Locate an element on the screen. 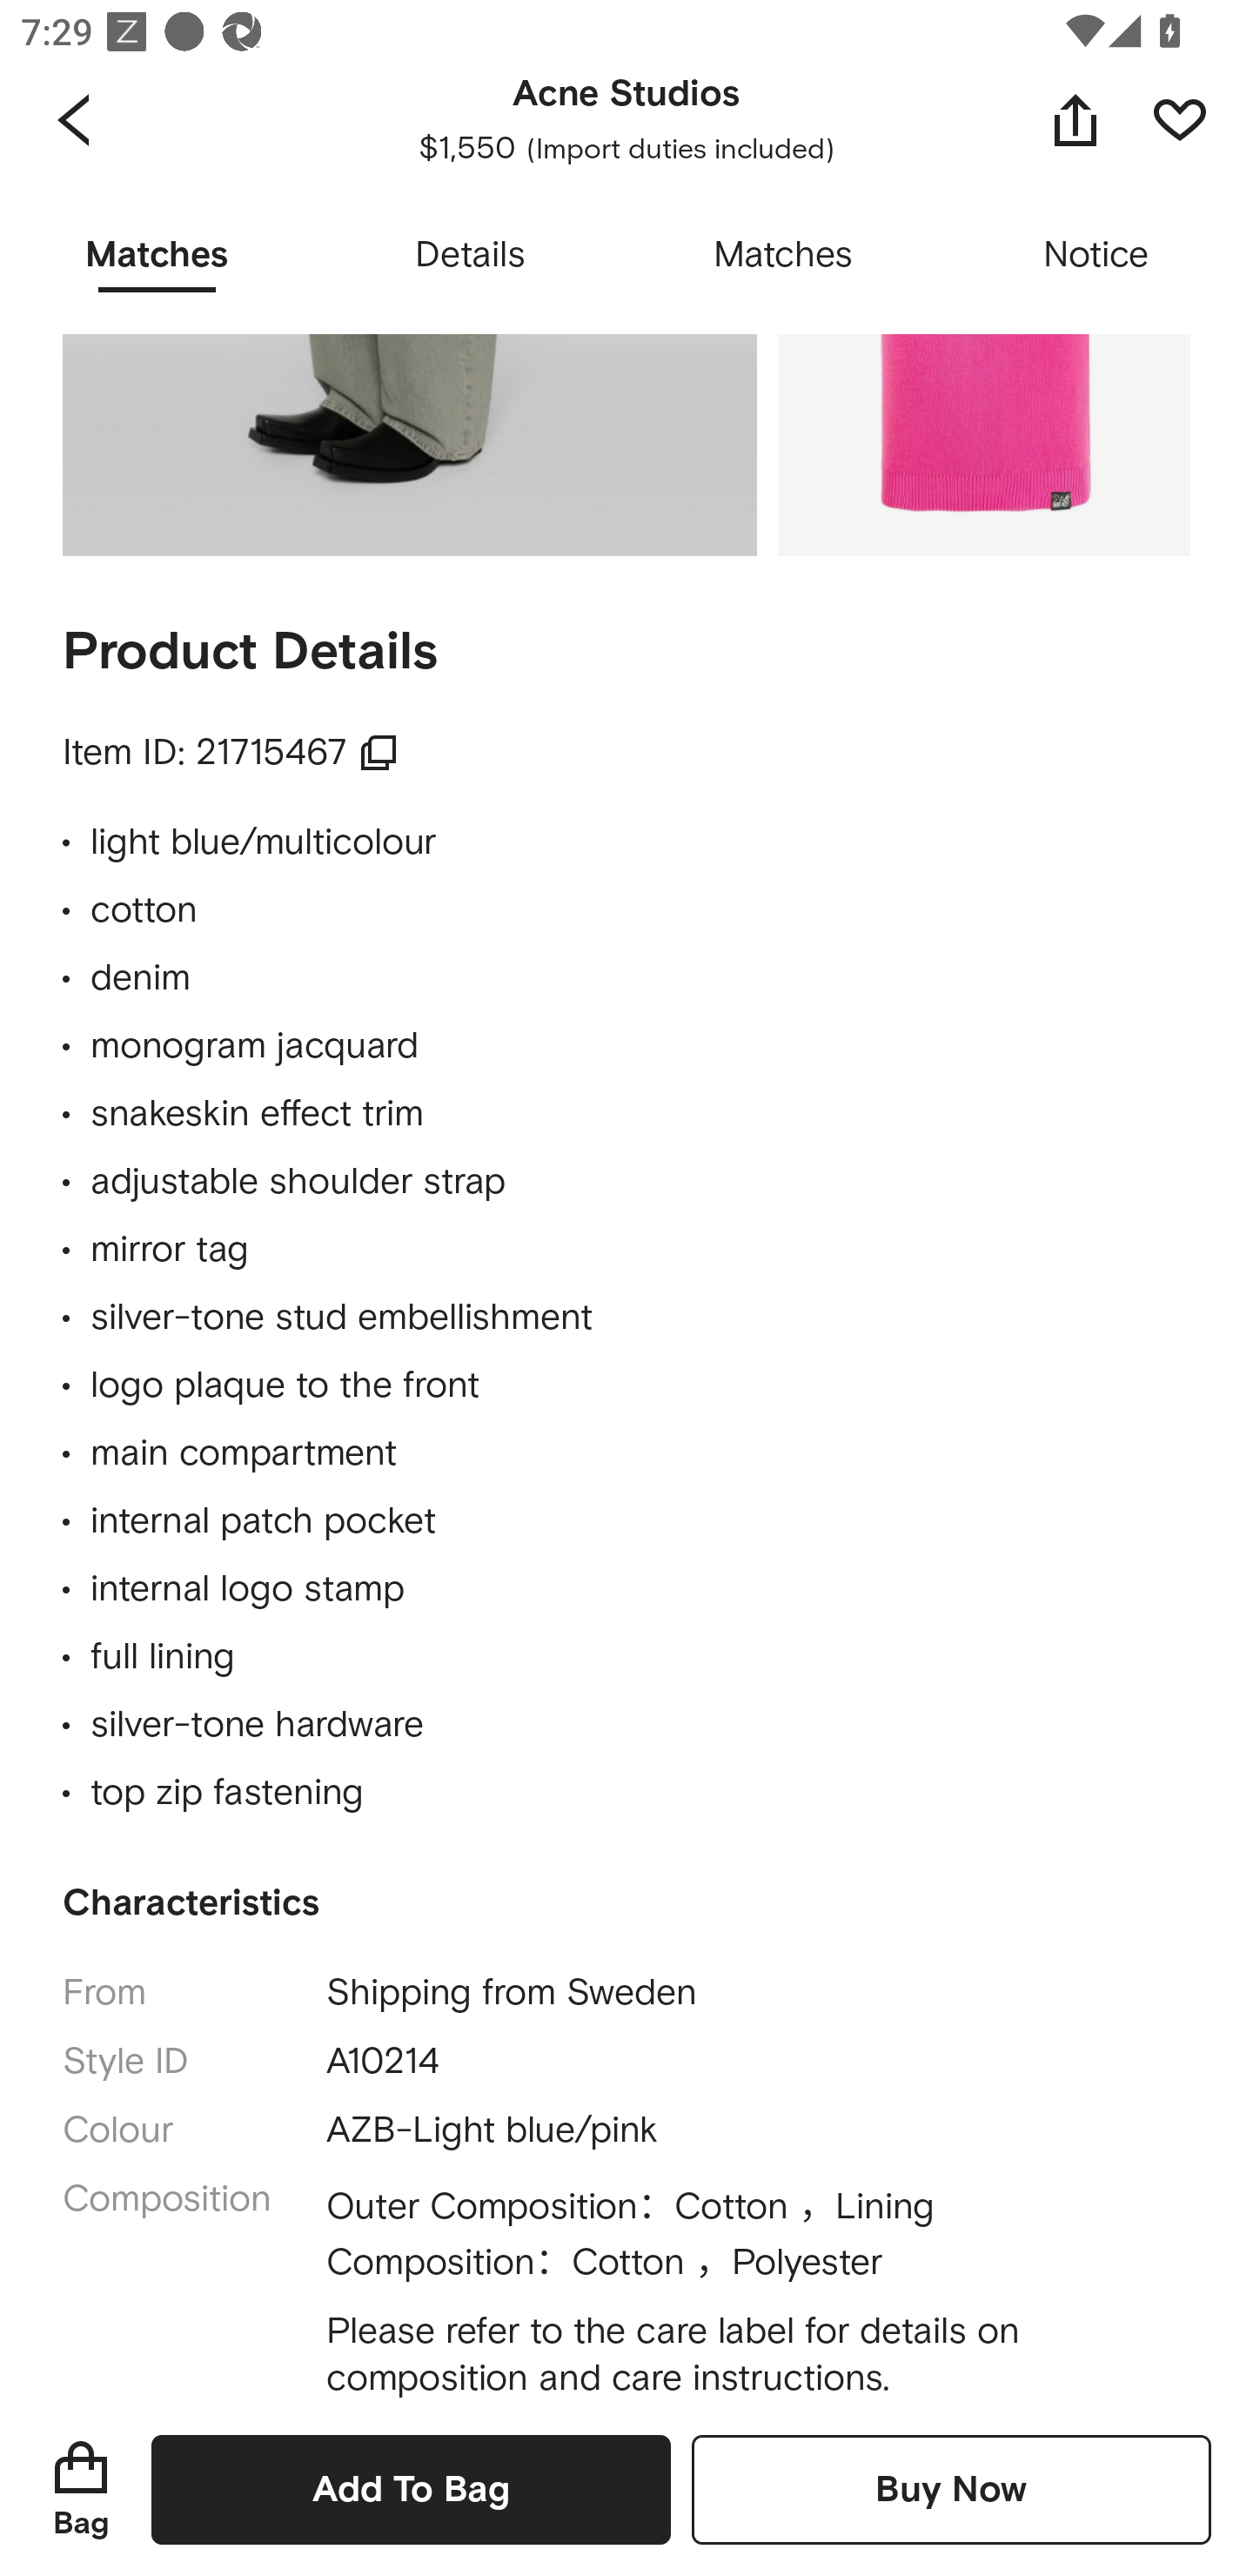  Notice is located at coordinates (1096, 256).